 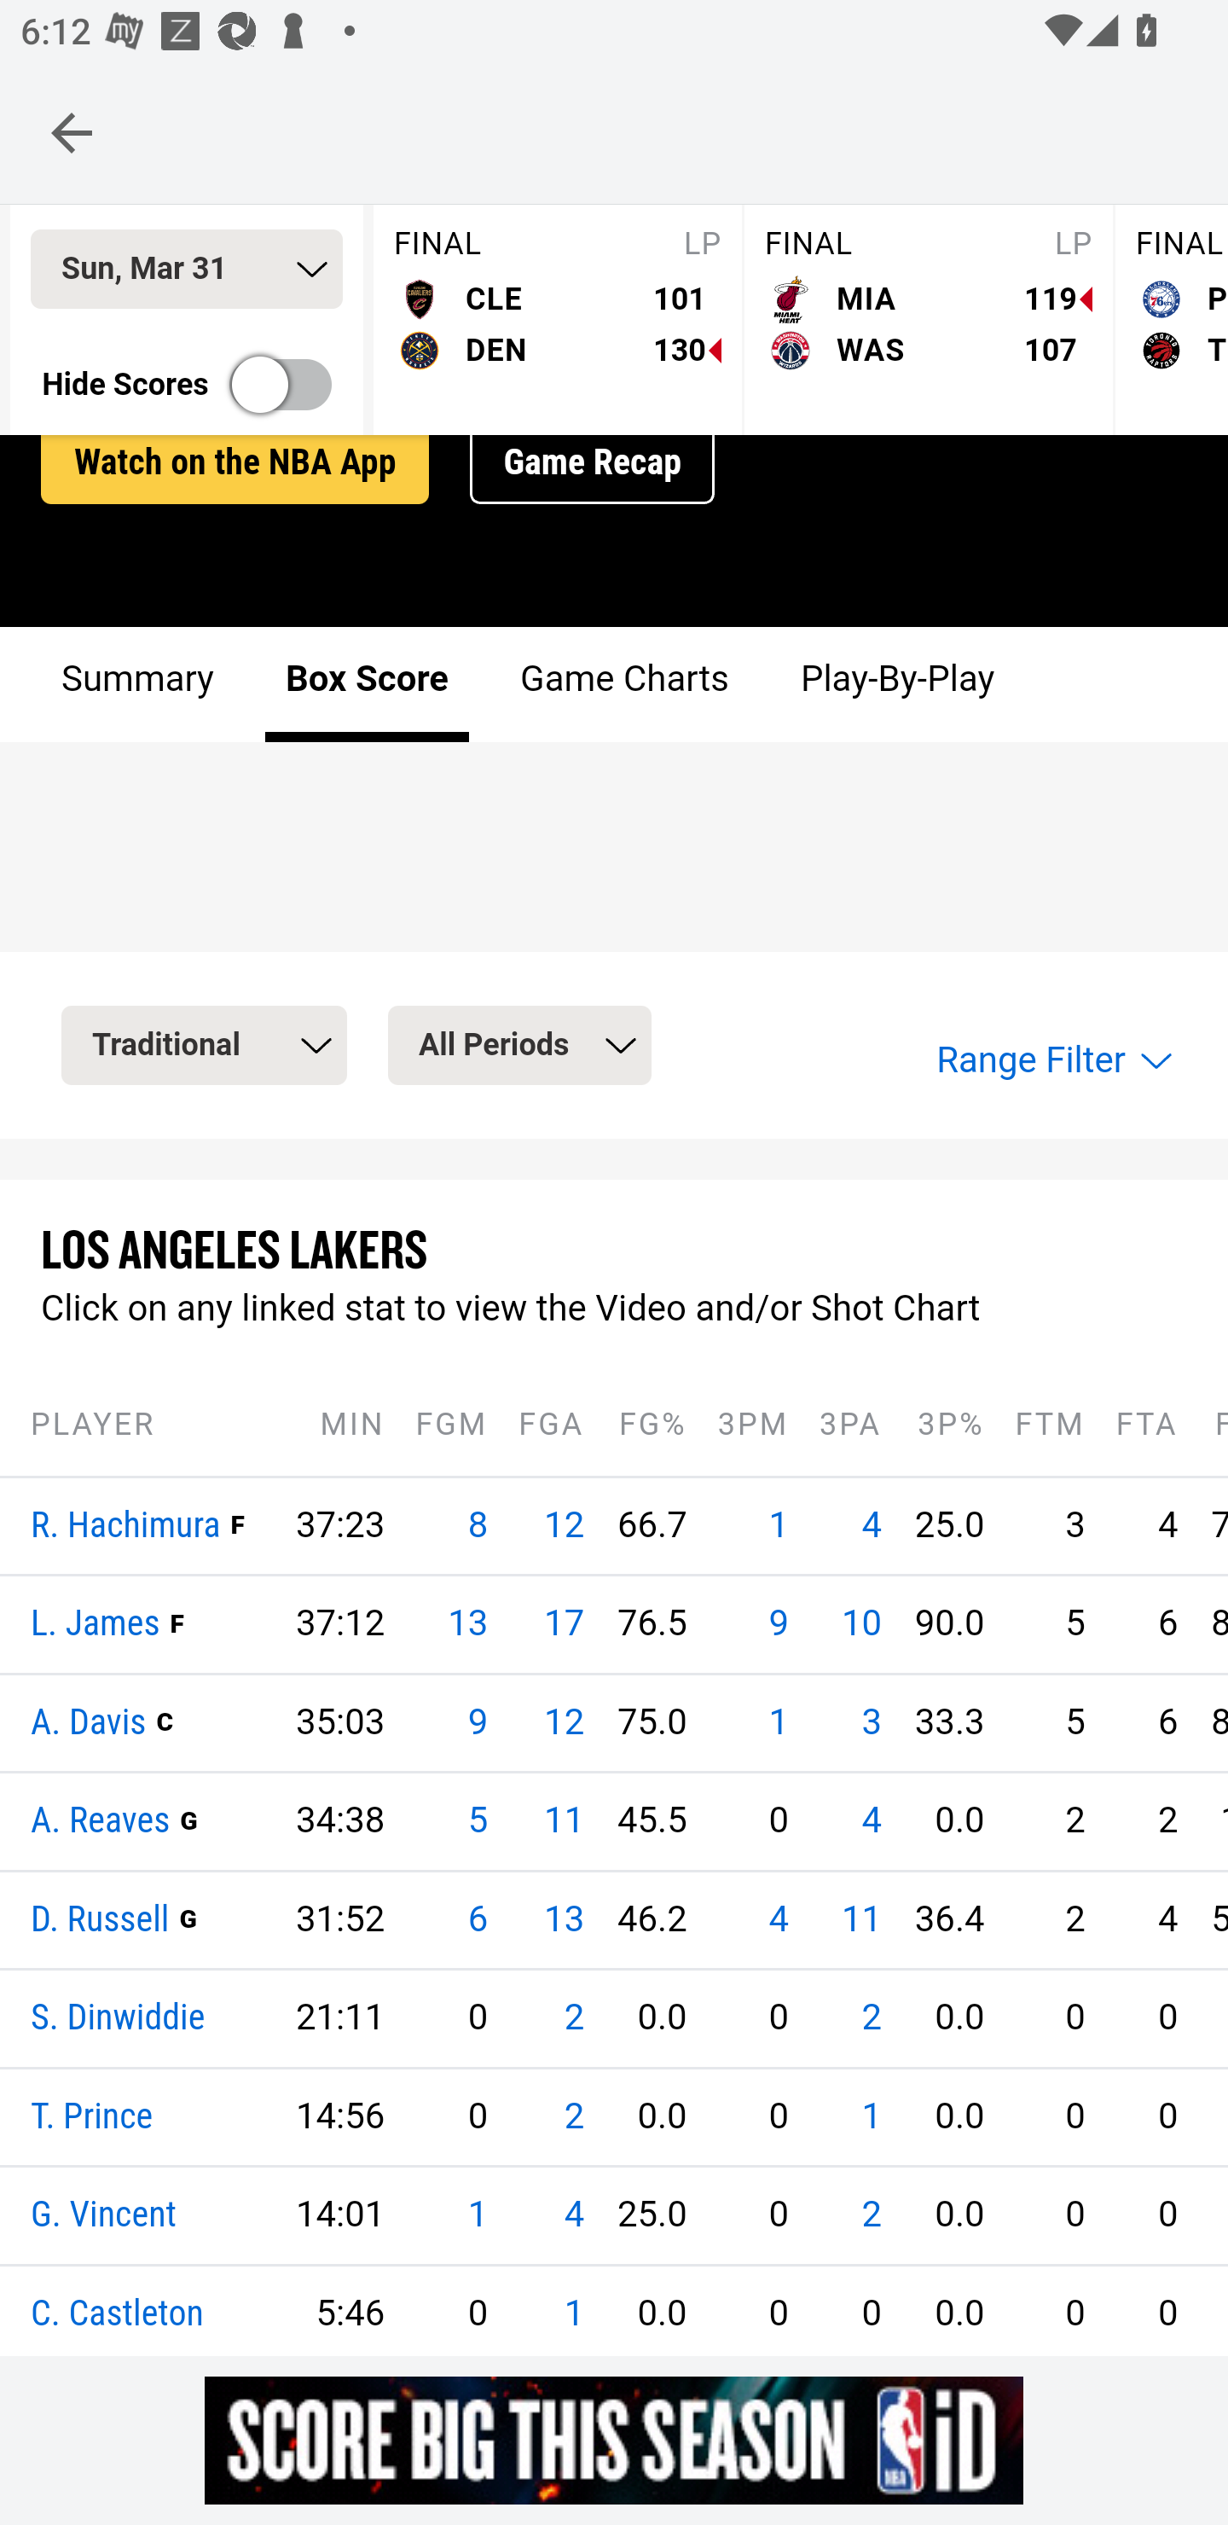 What do you see at coordinates (477, 1725) in the screenshot?
I see `9` at bounding box center [477, 1725].